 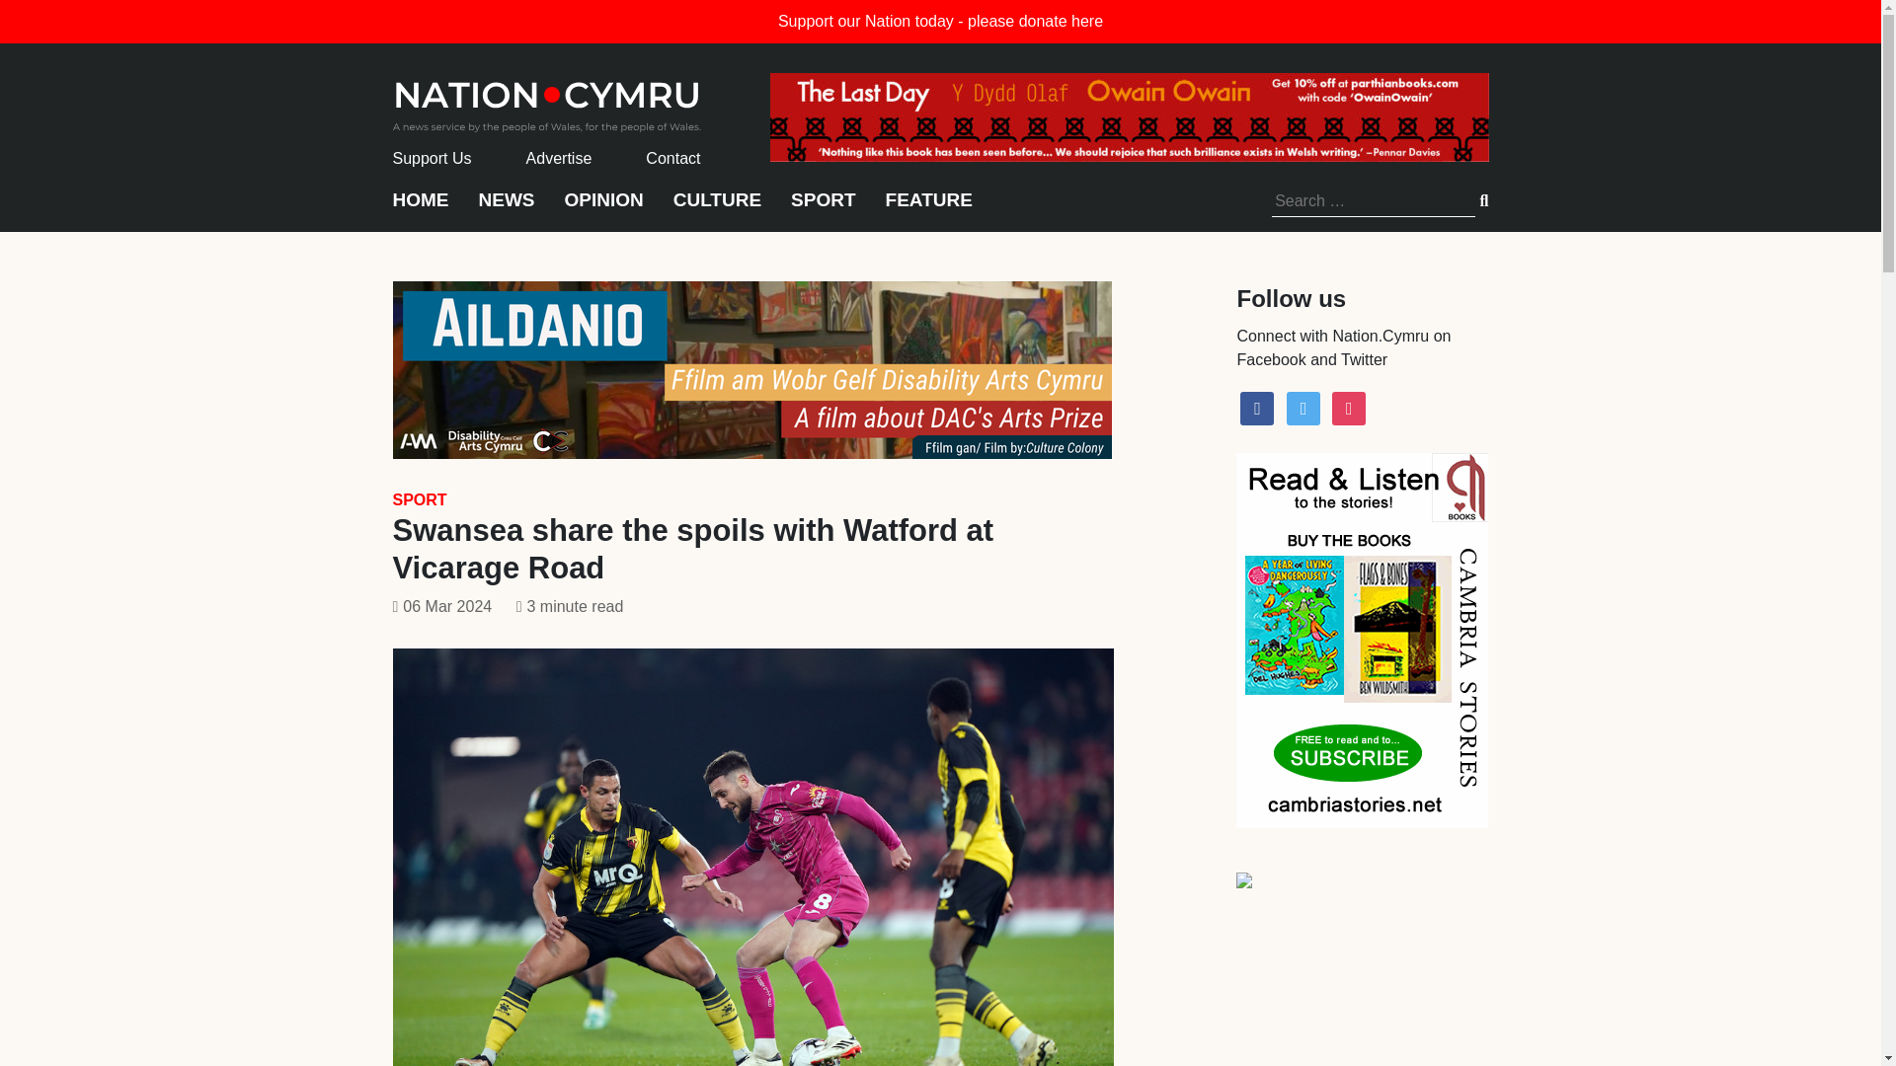 I want to click on Advertise, so click(x=559, y=158).